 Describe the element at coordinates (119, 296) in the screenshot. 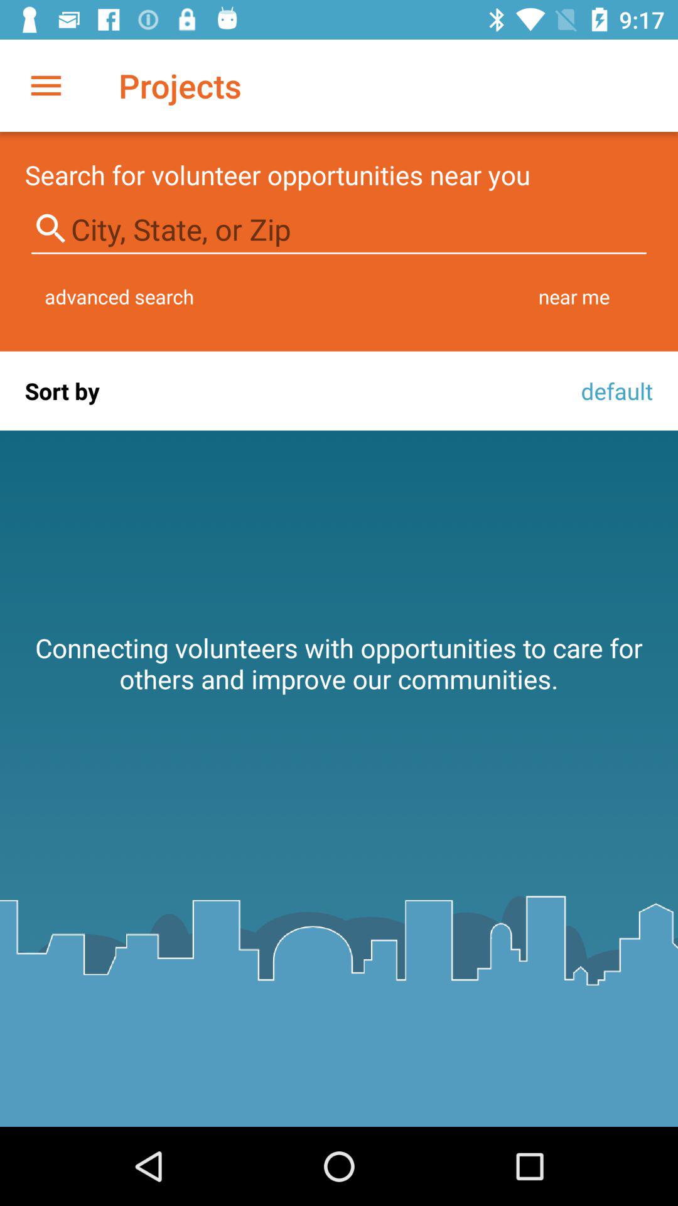

I see `jump until advanced search` at that location.